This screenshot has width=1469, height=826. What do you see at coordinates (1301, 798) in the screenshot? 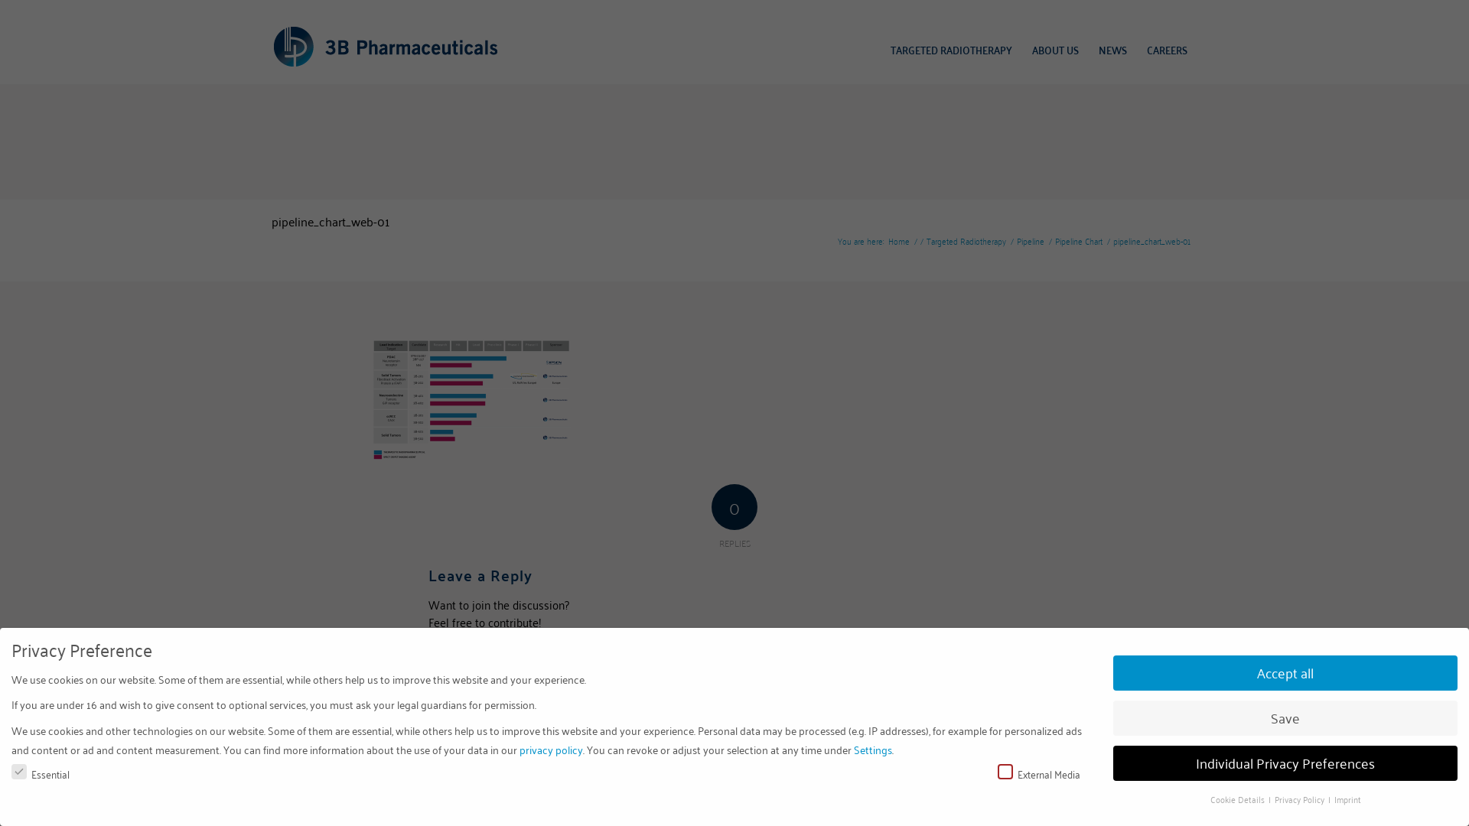
I see `Privacy Policy` at bounding box center [1301, 798].